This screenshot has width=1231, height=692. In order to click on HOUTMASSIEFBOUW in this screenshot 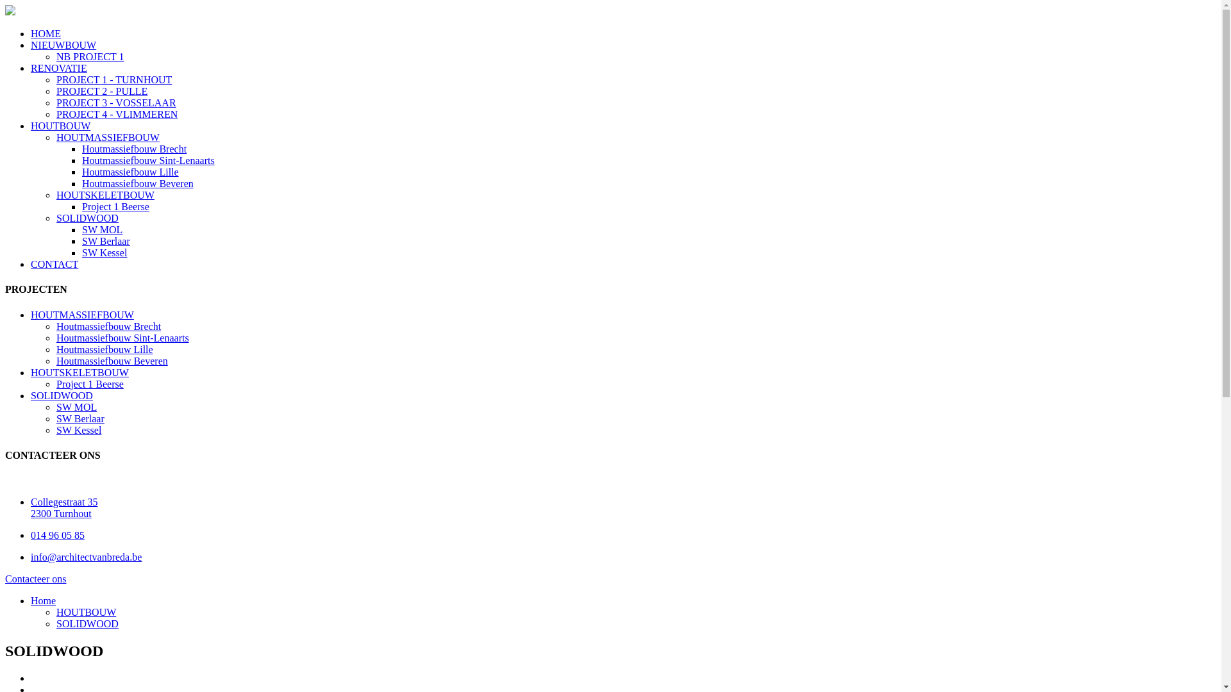, I will do `click(108, 137)`.